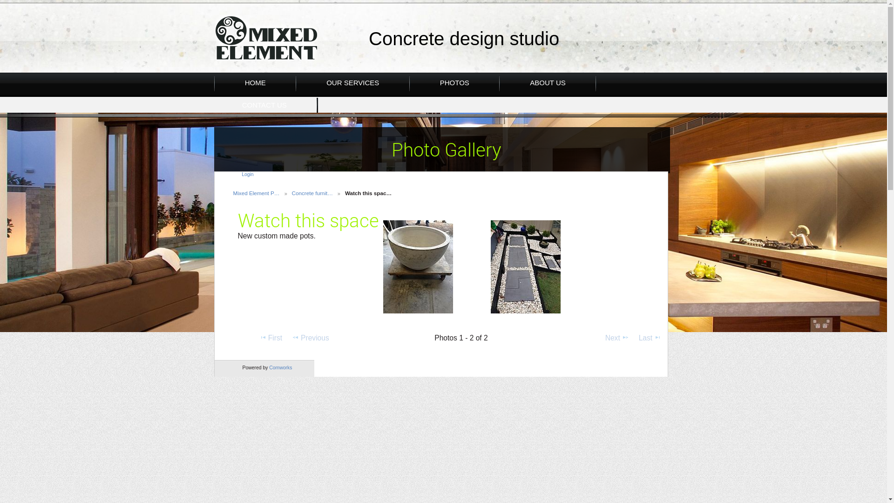 Image resolution: width=894 pixels, height=503 pixels. Describe the element at coordinates (255, 83) in the screenshot. I see `HOME` at that location.